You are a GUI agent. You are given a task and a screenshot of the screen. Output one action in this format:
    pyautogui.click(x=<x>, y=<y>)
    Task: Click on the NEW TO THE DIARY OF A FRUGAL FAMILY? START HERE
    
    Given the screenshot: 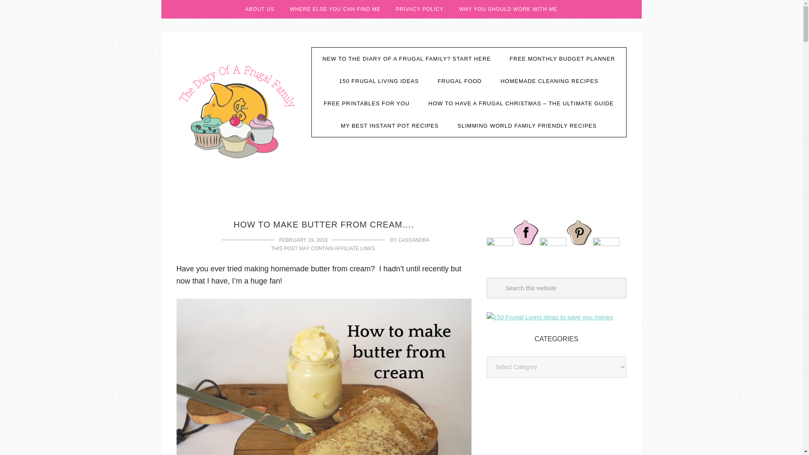 What is the action you would take?
    pyautogui.click(x=406, y=59)
    